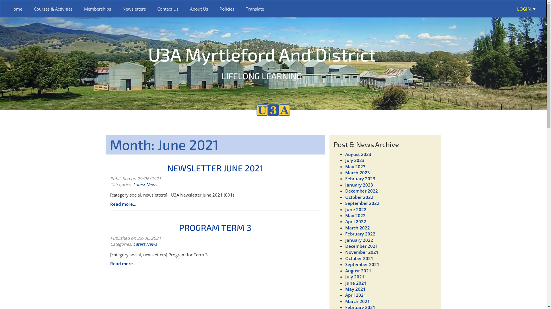  What do you see at coordinates (359, 240) in the screenshot?
I see `January 2022` at bounding box center [359, 240].